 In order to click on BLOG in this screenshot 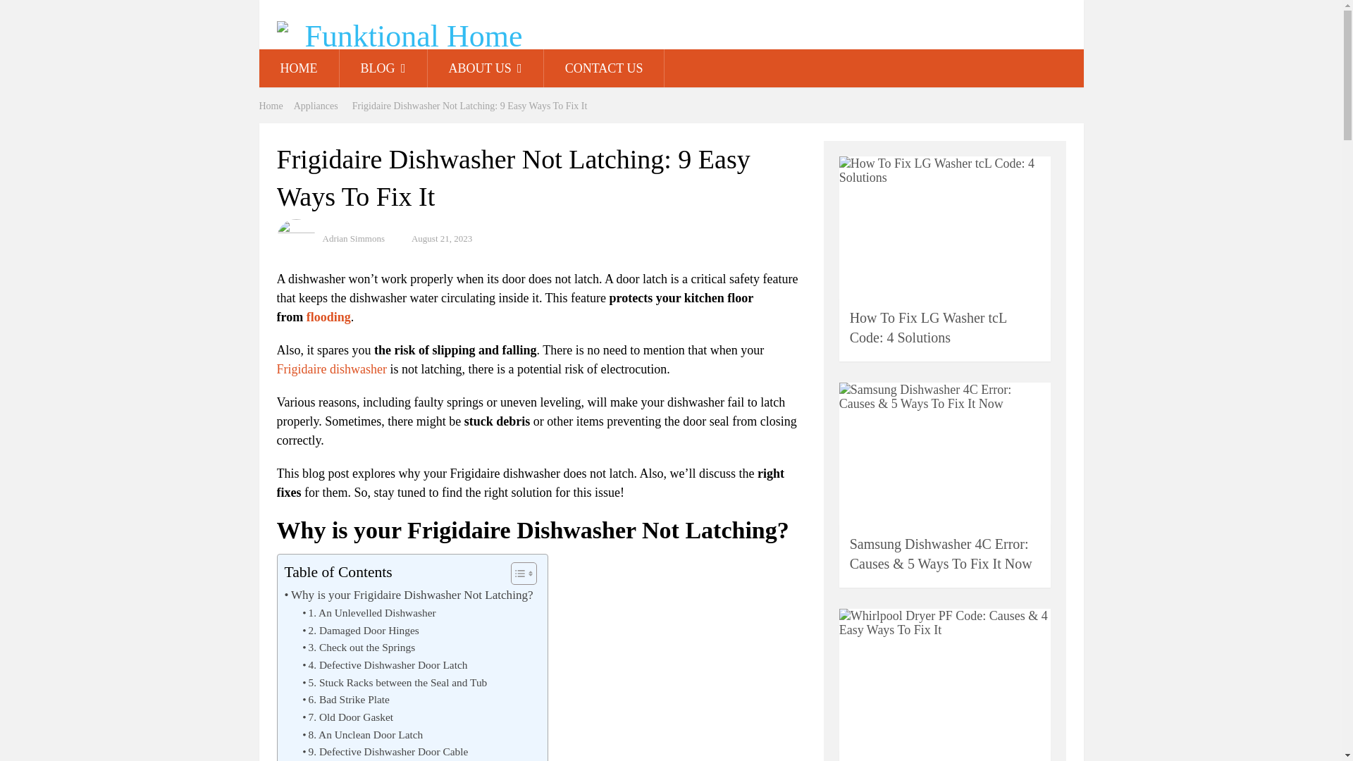, I will do `click(383, 68)`.